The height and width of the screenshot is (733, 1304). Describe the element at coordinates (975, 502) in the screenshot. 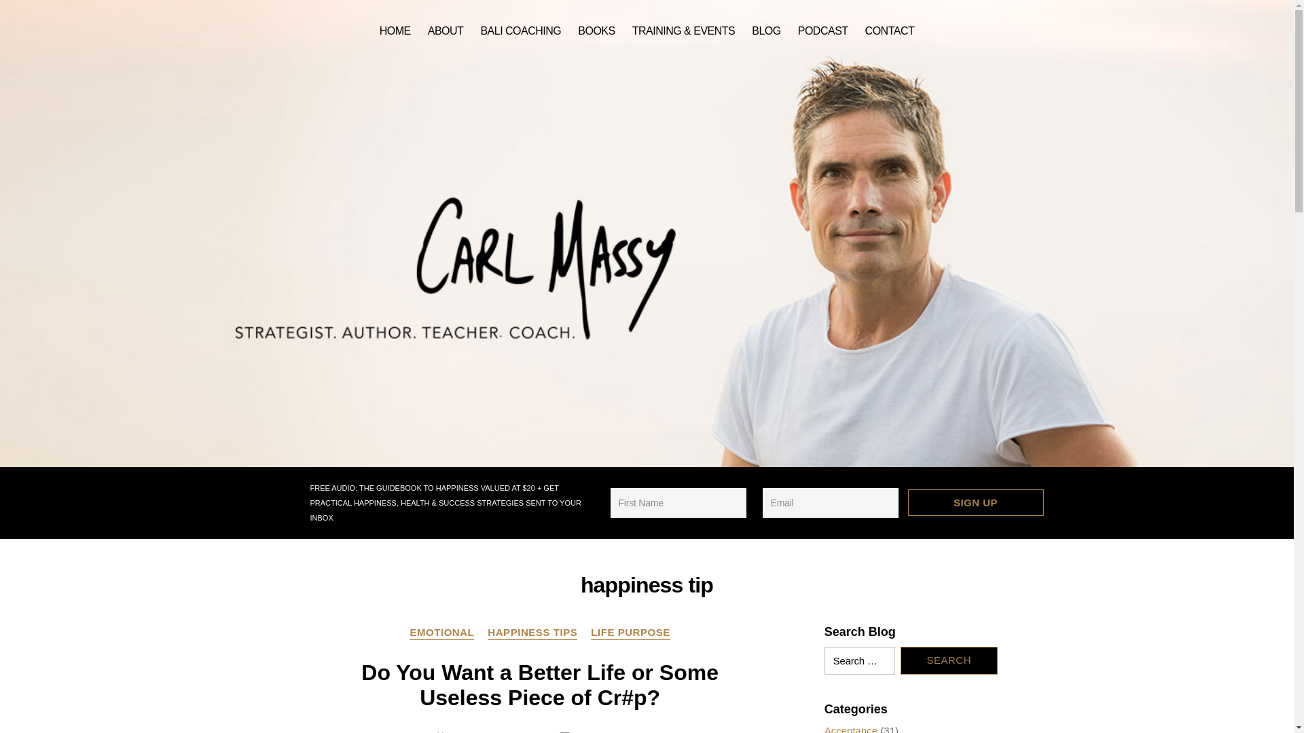

I see `SIGN UP` at that location.